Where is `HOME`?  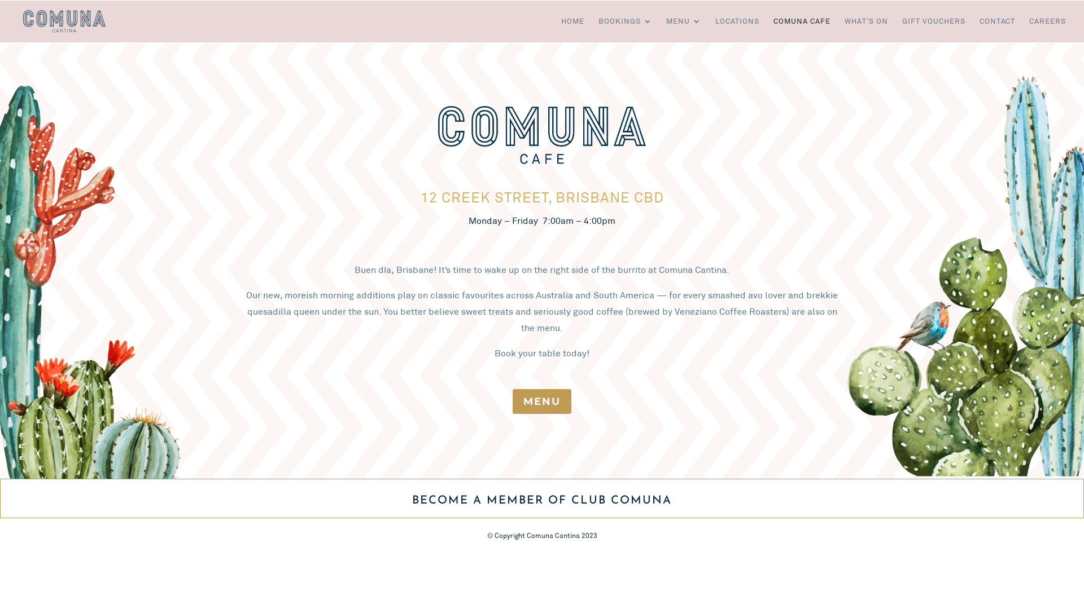 HOME is located at coordinates (572, 30).